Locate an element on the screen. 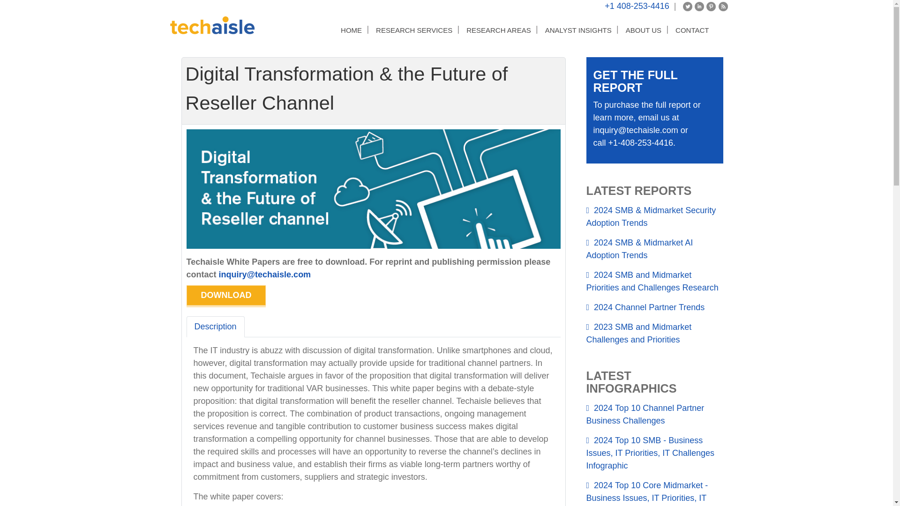  blog image is located at coordinates (723, 7).